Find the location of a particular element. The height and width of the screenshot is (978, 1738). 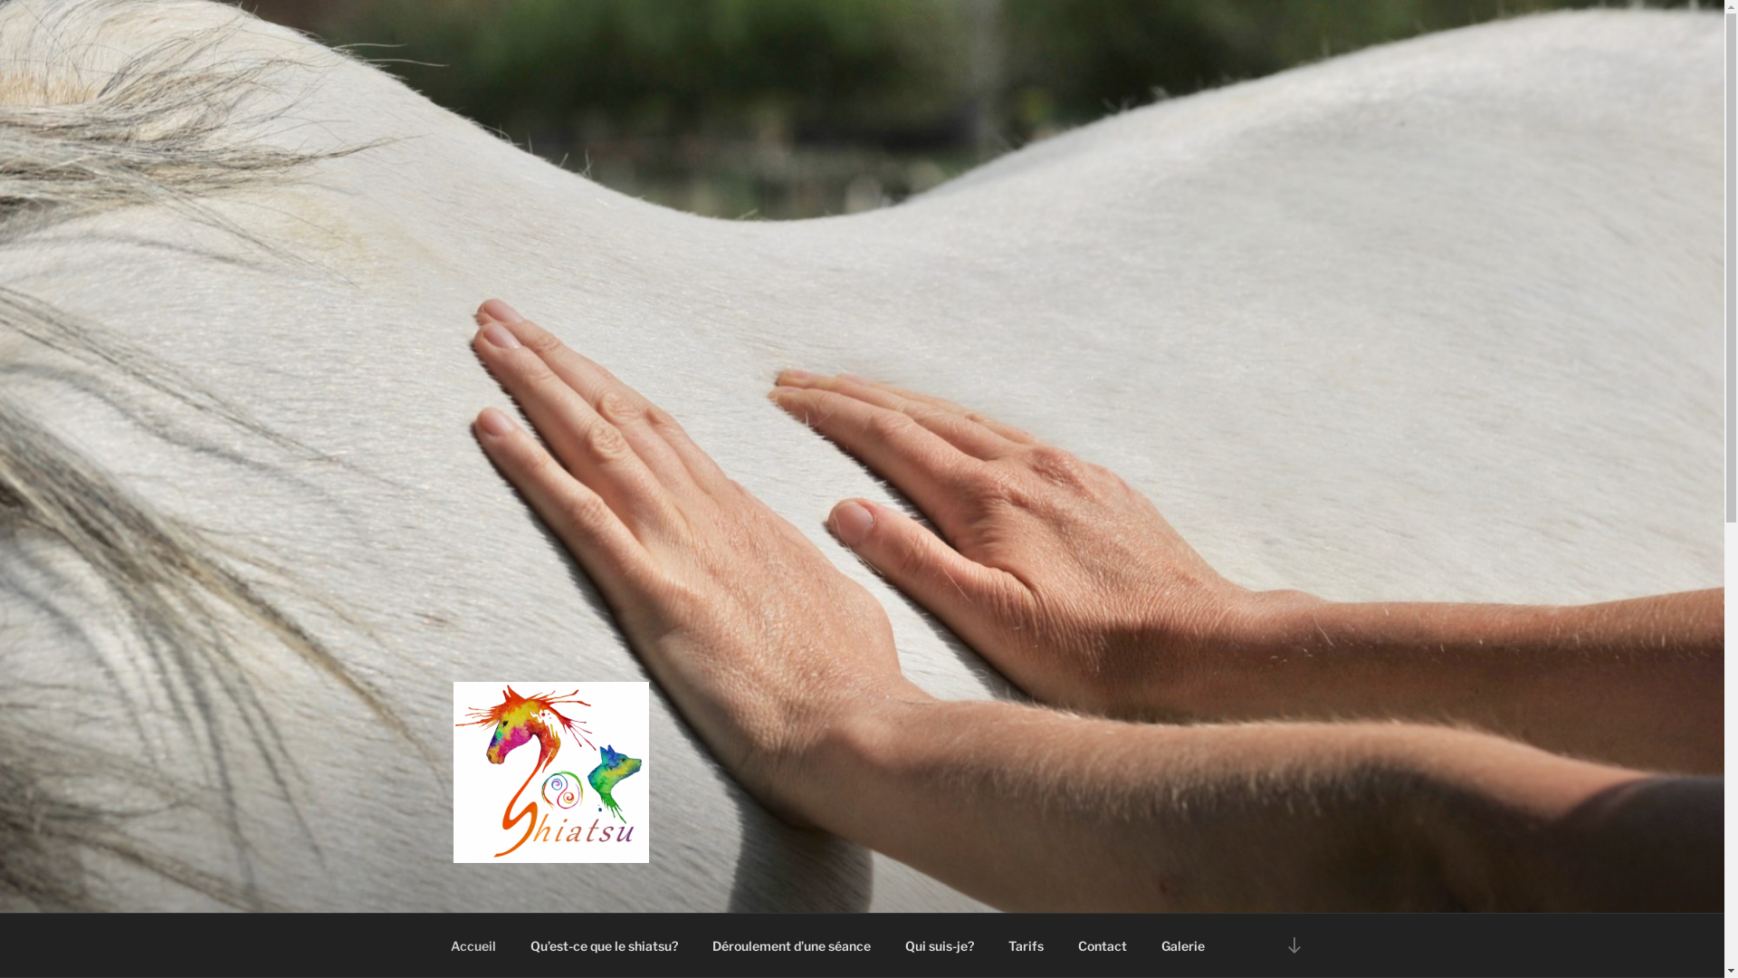

Galerie is located at coordinates (1184, 945).